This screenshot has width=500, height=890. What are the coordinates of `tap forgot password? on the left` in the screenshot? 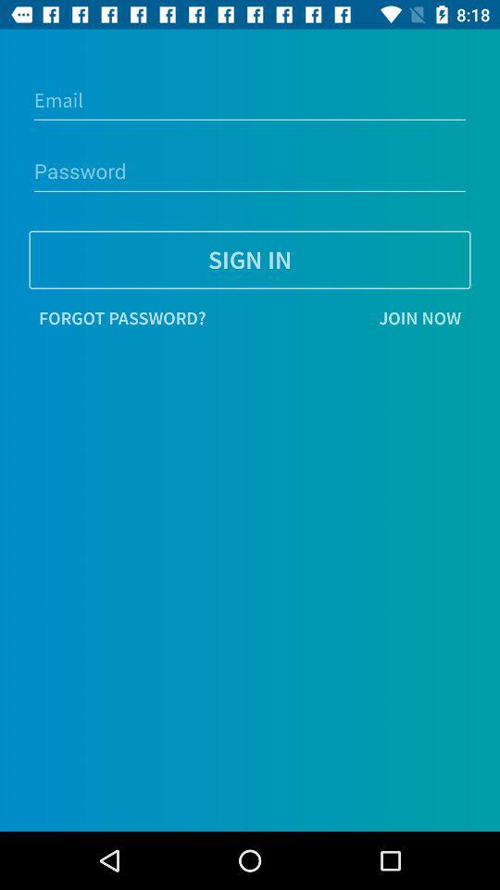 It's located at (122, 318).